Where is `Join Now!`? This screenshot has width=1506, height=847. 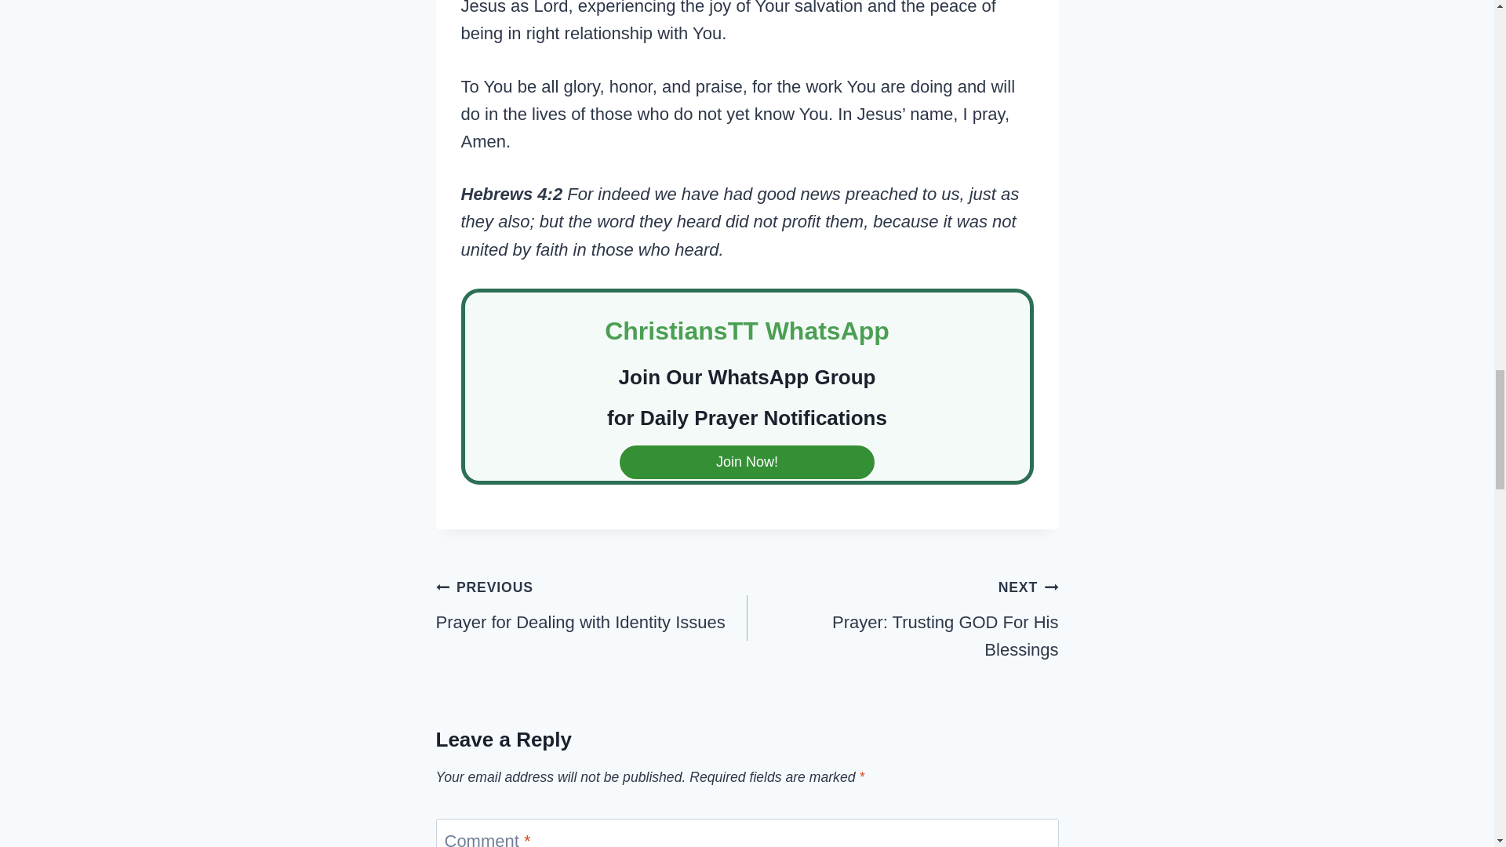
Join Now! is located at coordinates (747, 462).